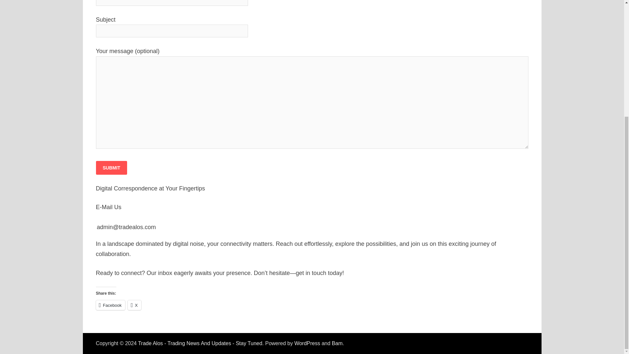 This screenshot has height=354, width=629. I want to click on WordPress, so click(307, 343).